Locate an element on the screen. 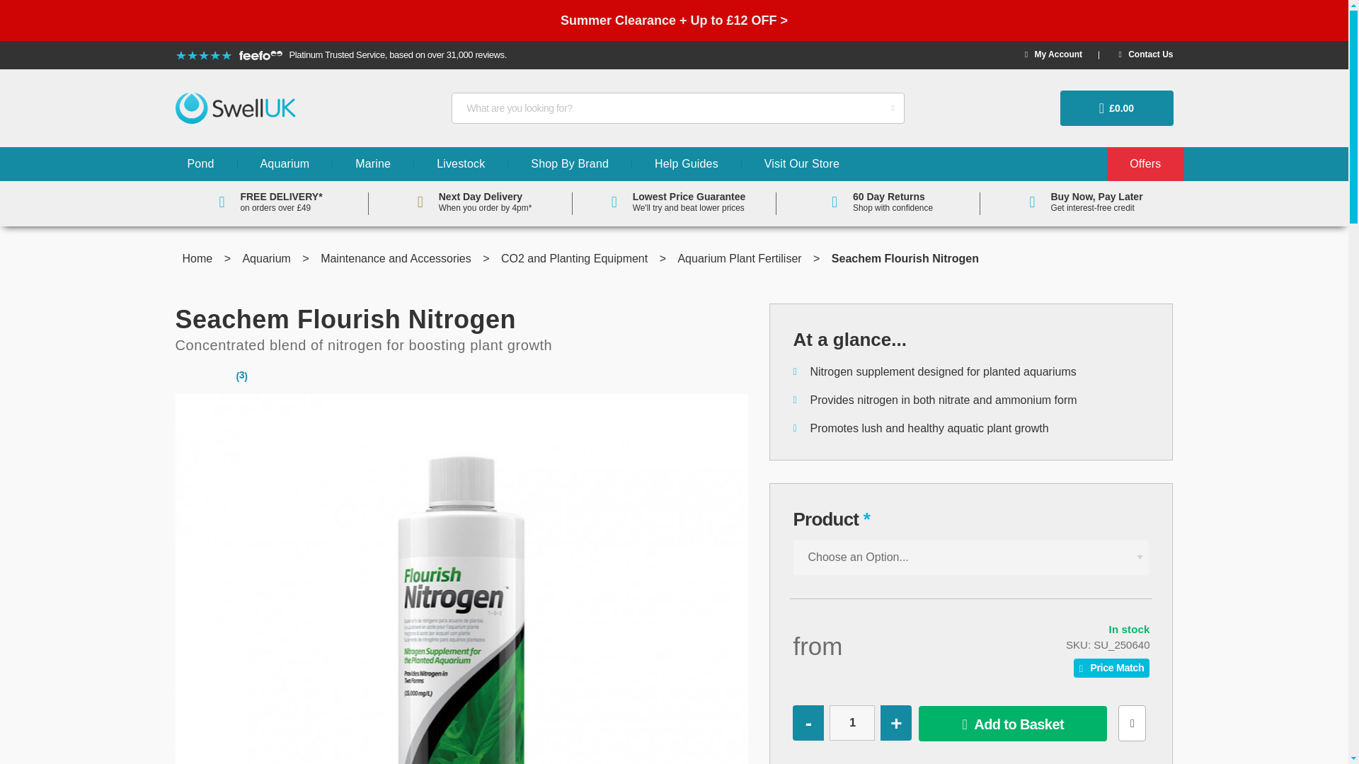  Go to Home Page is located at coordinates (199, 258).